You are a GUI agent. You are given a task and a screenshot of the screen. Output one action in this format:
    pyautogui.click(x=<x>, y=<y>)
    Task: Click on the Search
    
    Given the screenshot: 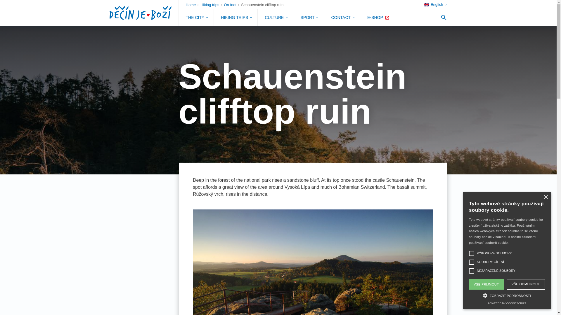 What is the action you would take?
    pyautogui.click(x=443, y=17)
    